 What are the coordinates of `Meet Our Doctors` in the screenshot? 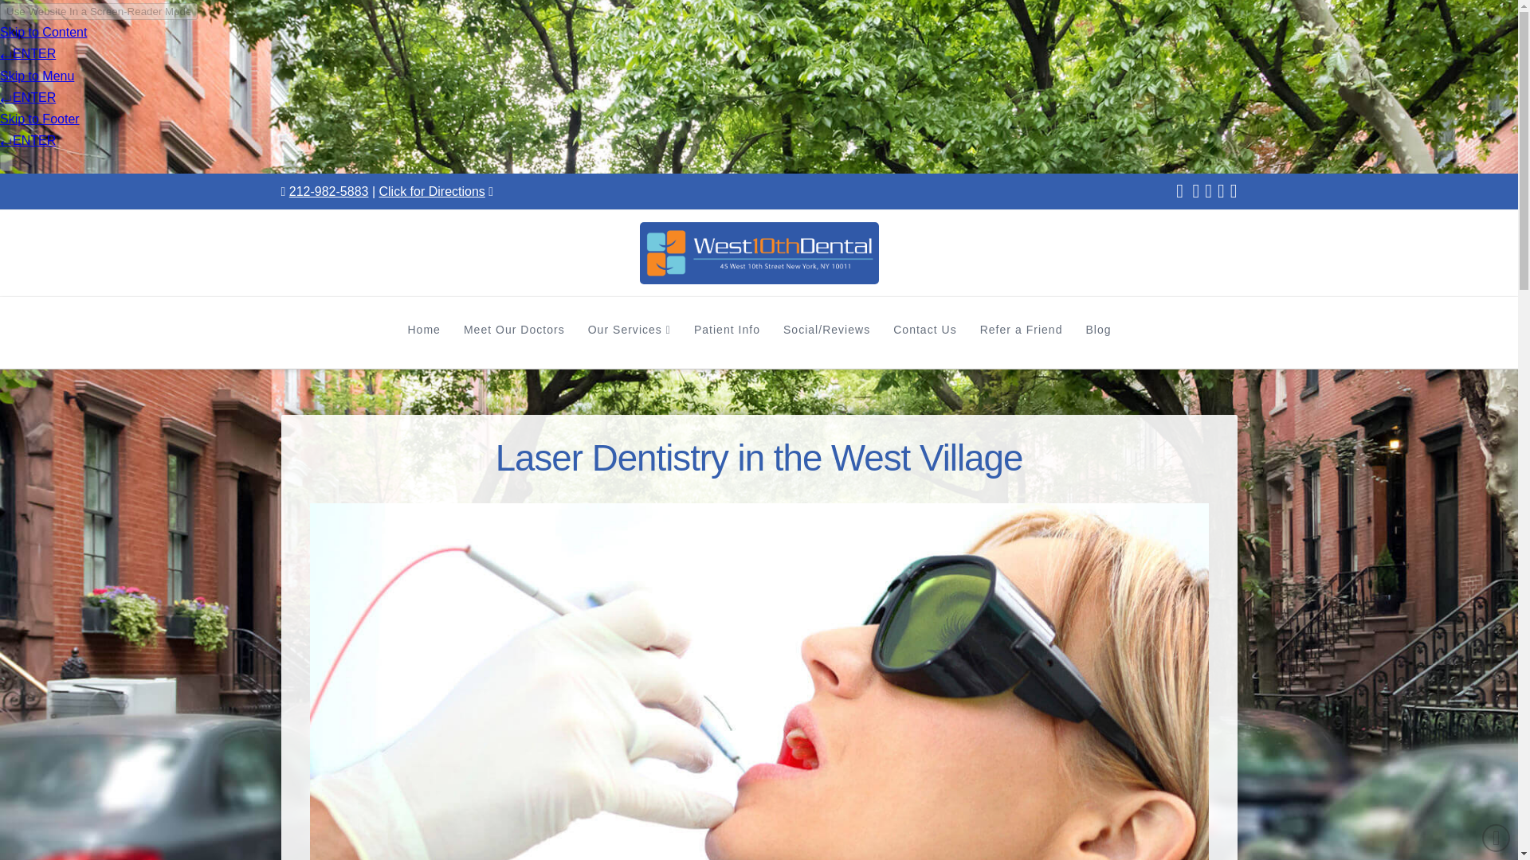 It's located at (513, 333).